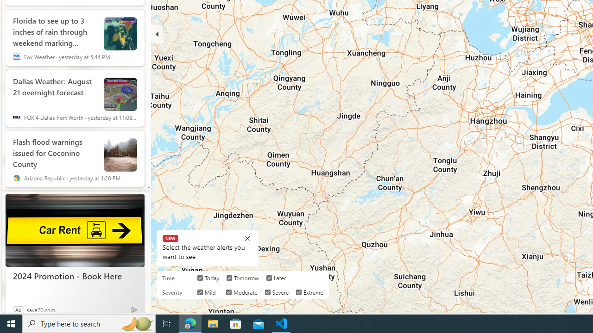  I want to click on Hide, so click(157, 34).